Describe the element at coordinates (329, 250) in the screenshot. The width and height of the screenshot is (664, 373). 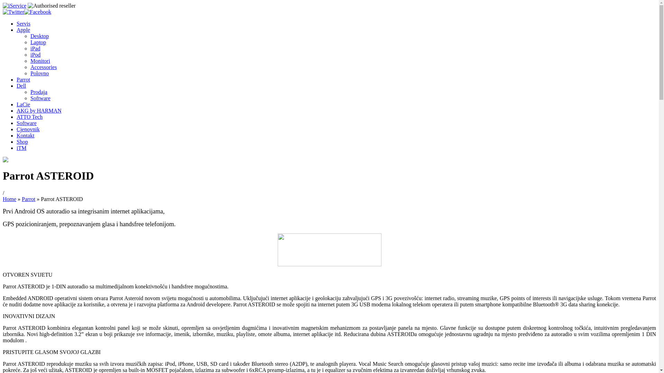
I see `Parrot_Asteroid_01e` at that location.